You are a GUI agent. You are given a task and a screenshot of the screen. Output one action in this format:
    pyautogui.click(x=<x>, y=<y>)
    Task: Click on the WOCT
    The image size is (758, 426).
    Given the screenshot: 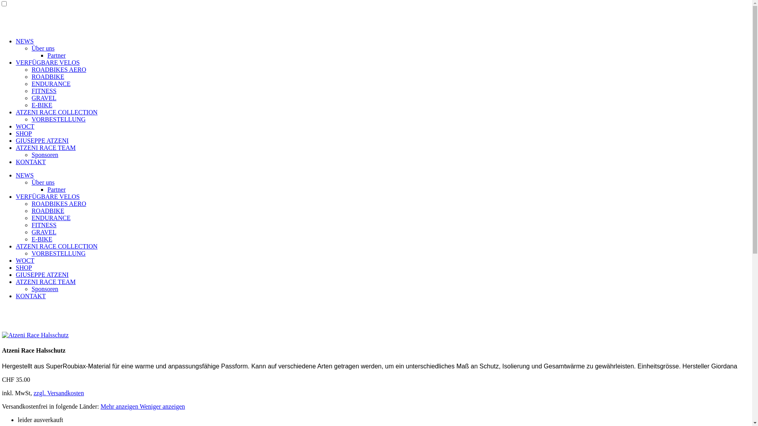 What is the action you would take?
    pyautogui.click(x=25, y=260)
    